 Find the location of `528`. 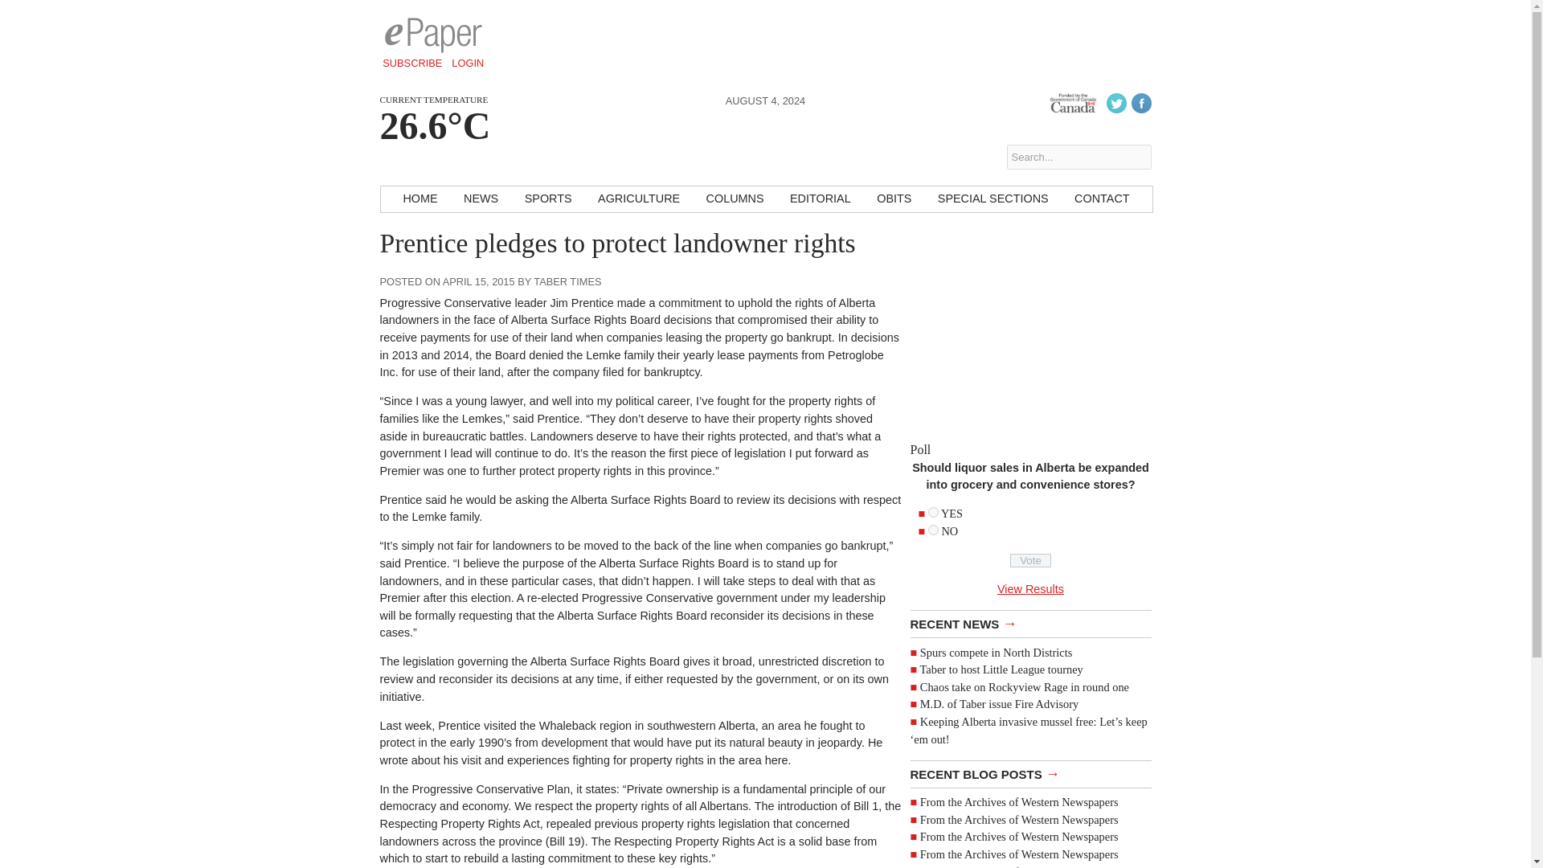

528 is located at coordinates (933, 530).